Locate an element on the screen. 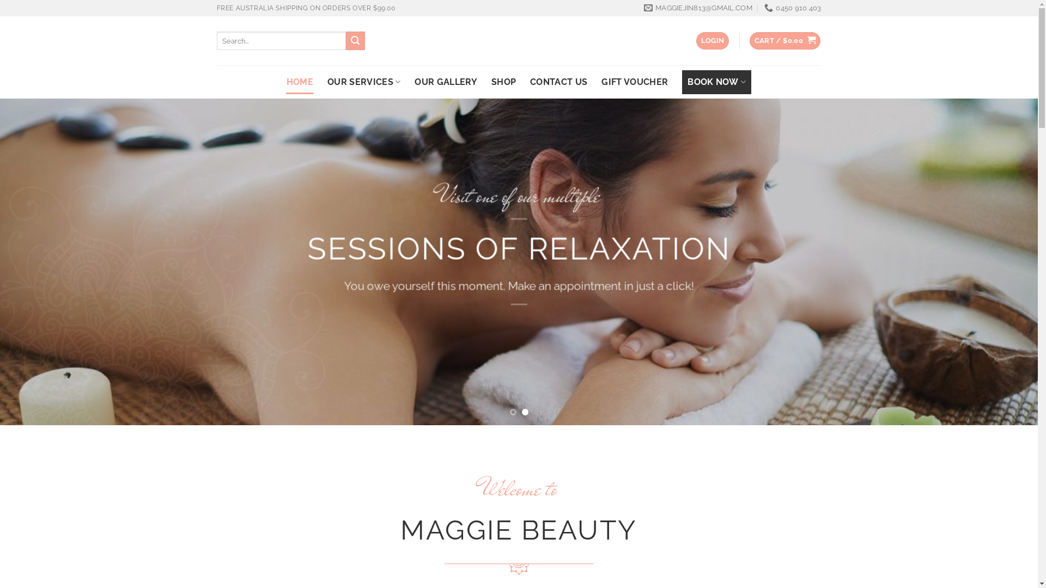 This screenshot has width=1046, height=588. OUR GALLERY is located at coordinates (446, 82).